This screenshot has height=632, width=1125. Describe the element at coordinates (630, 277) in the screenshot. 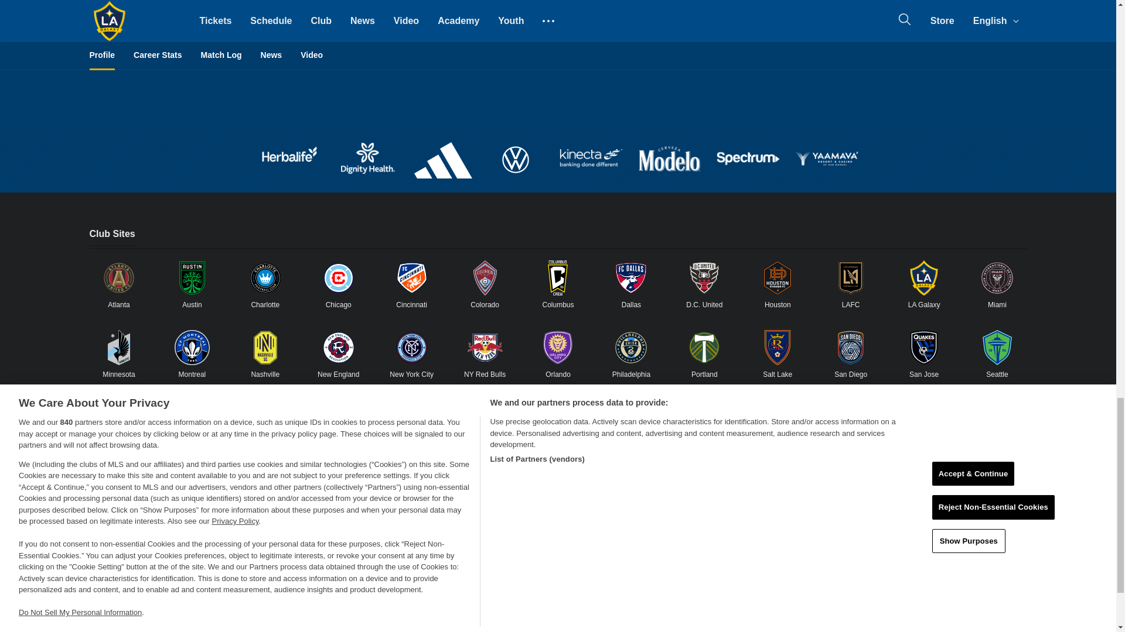

I see `Link to Dallas` at that location.